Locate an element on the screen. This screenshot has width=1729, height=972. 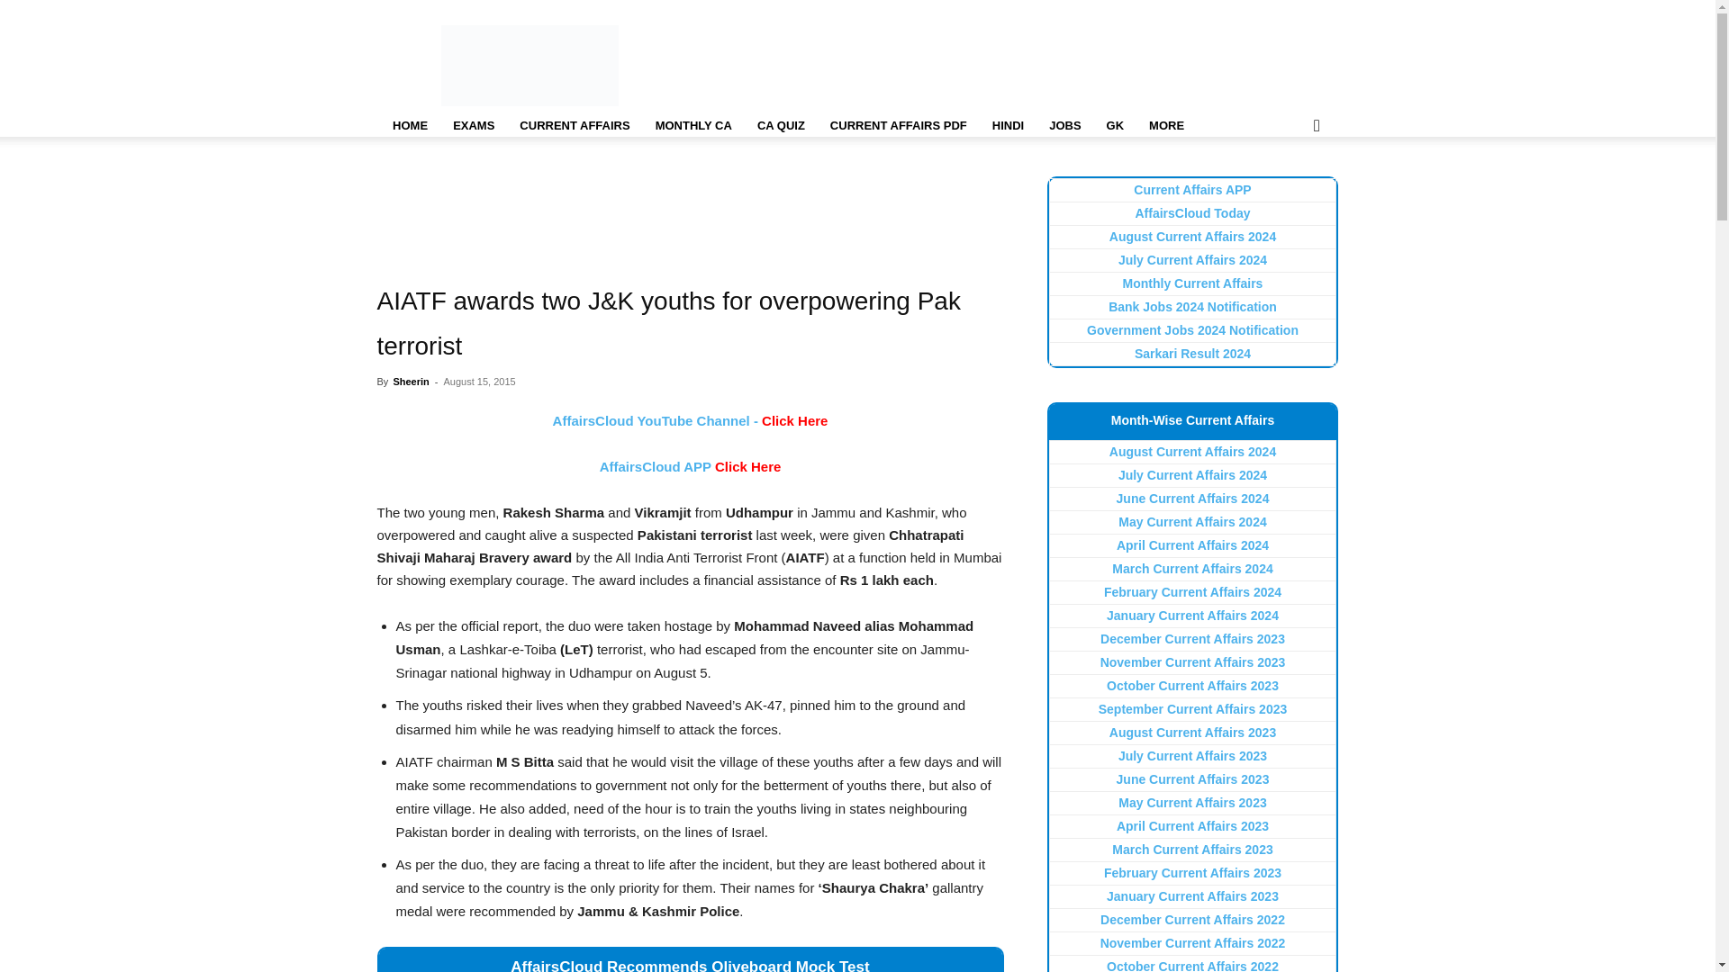
Current Affairs PDF is located at coordinates (899, 126).